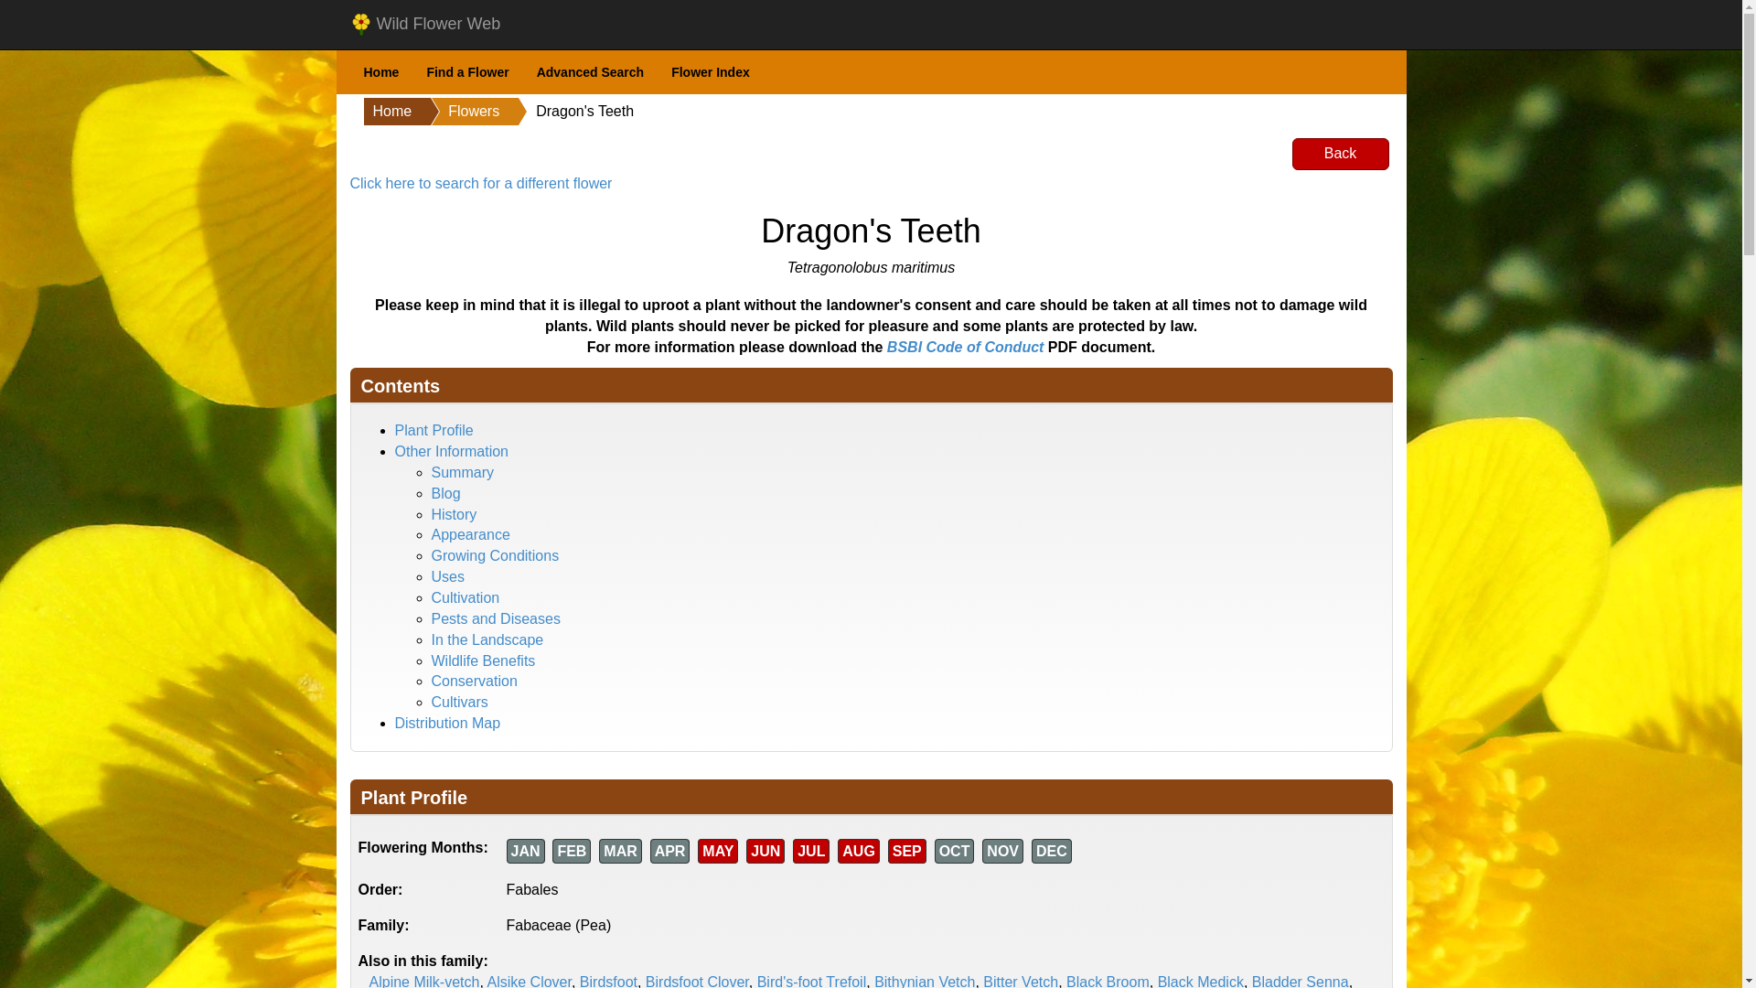  What do you see at coordinates (710, 72) in the screenshot?
I see `Flower Index` at bounding box center [710, 72].